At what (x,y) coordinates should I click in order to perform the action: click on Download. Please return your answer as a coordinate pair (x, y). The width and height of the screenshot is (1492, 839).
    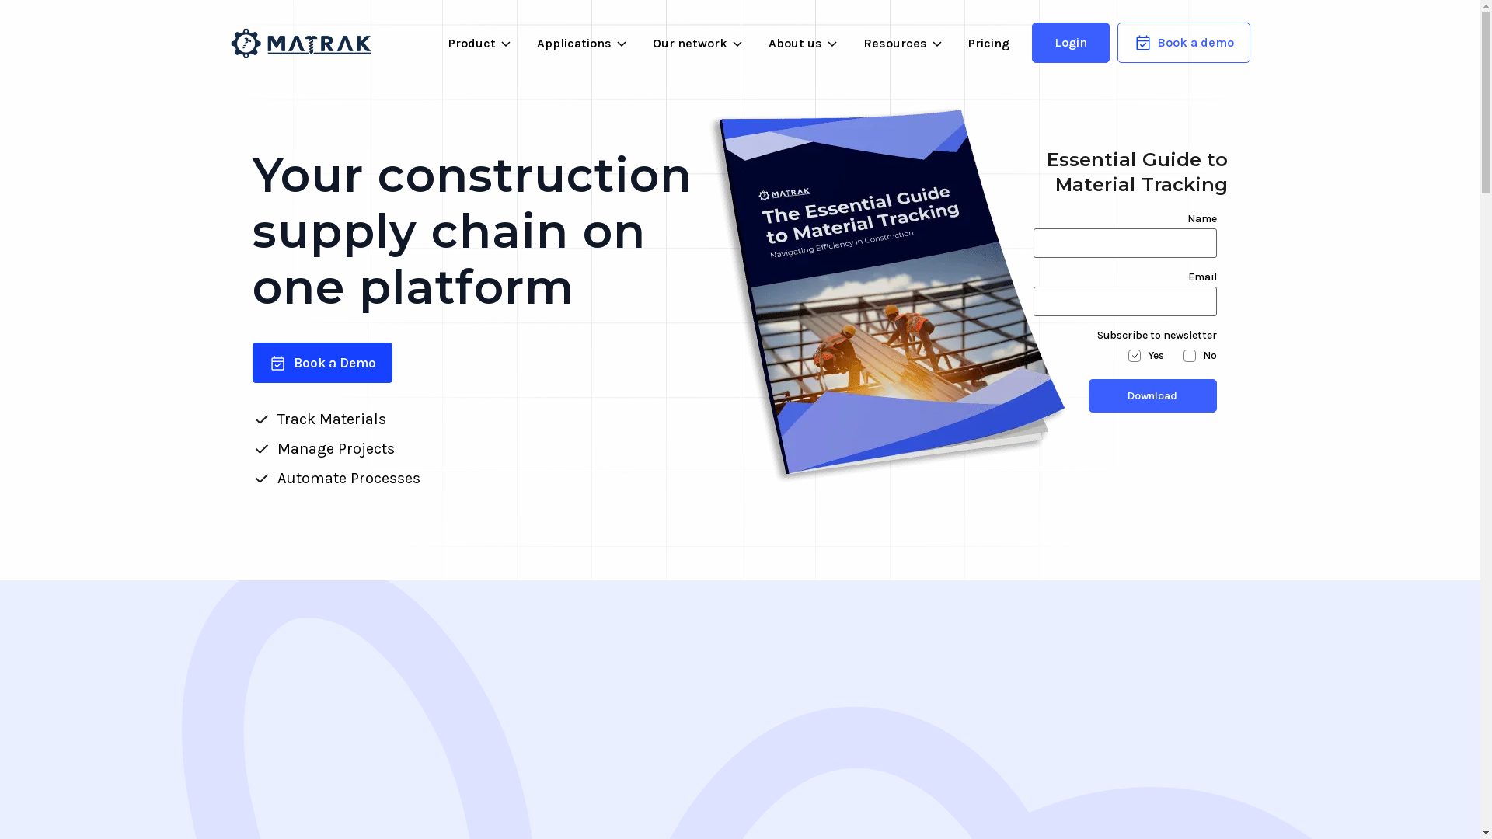
    Looking at the image, I should click on (1152, 396).